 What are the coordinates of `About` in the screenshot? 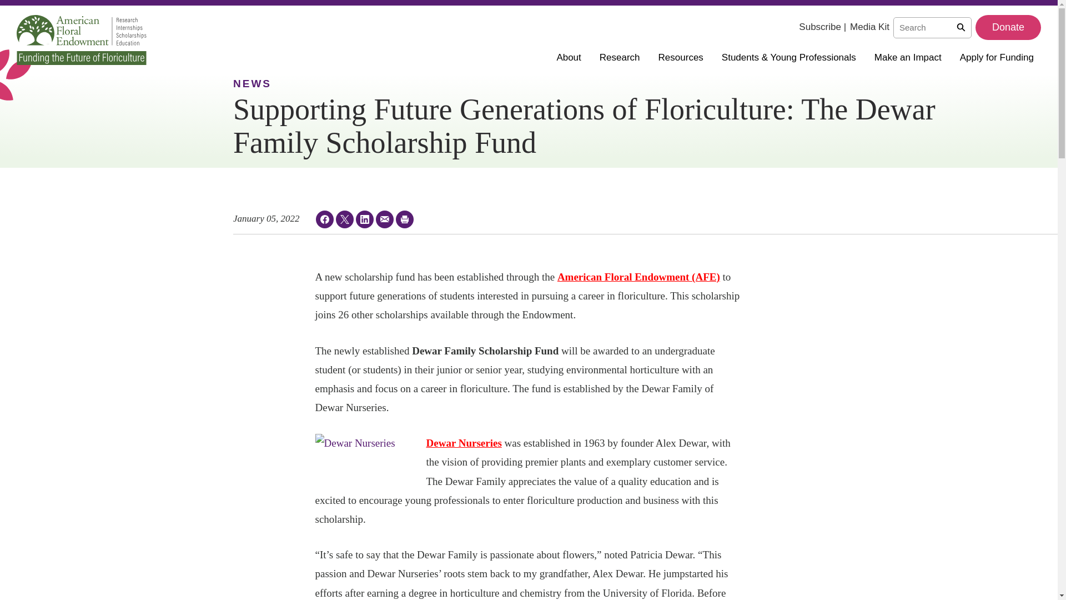 It's located at (572, 57).